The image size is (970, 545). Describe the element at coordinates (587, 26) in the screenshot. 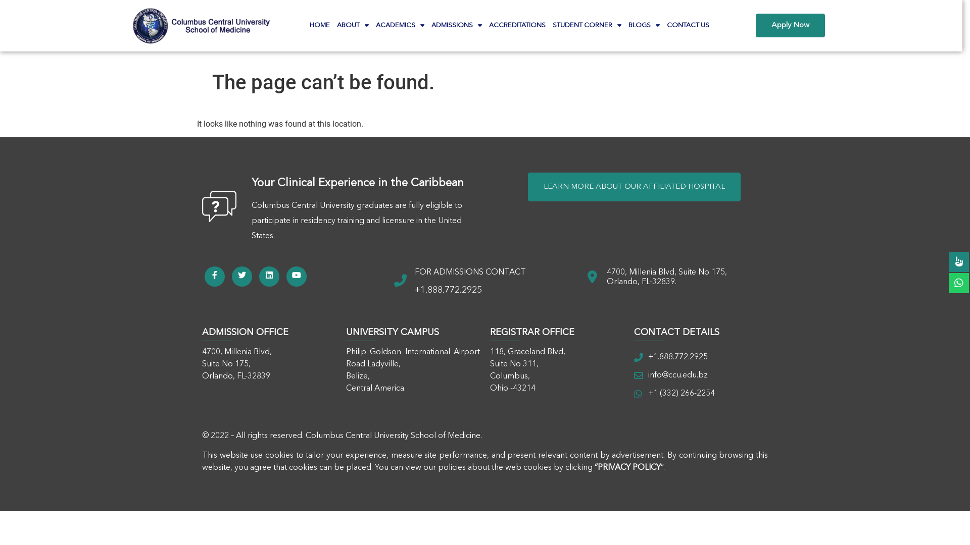

I see `STUDENT CORNER` at that location.